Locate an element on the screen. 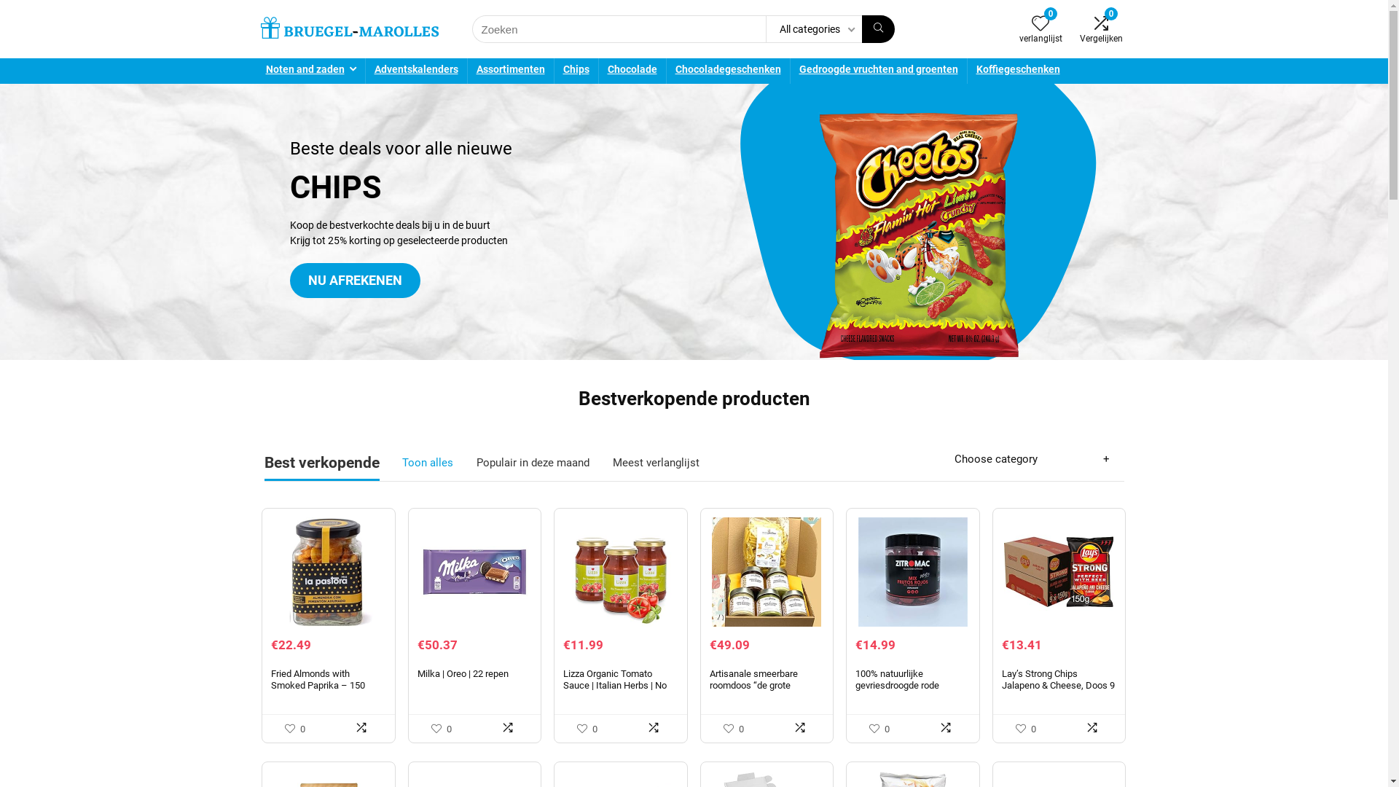 Image resolution: width=1399 pixels, height=787 pixels. 0 is located at coordinates (1041, 25).